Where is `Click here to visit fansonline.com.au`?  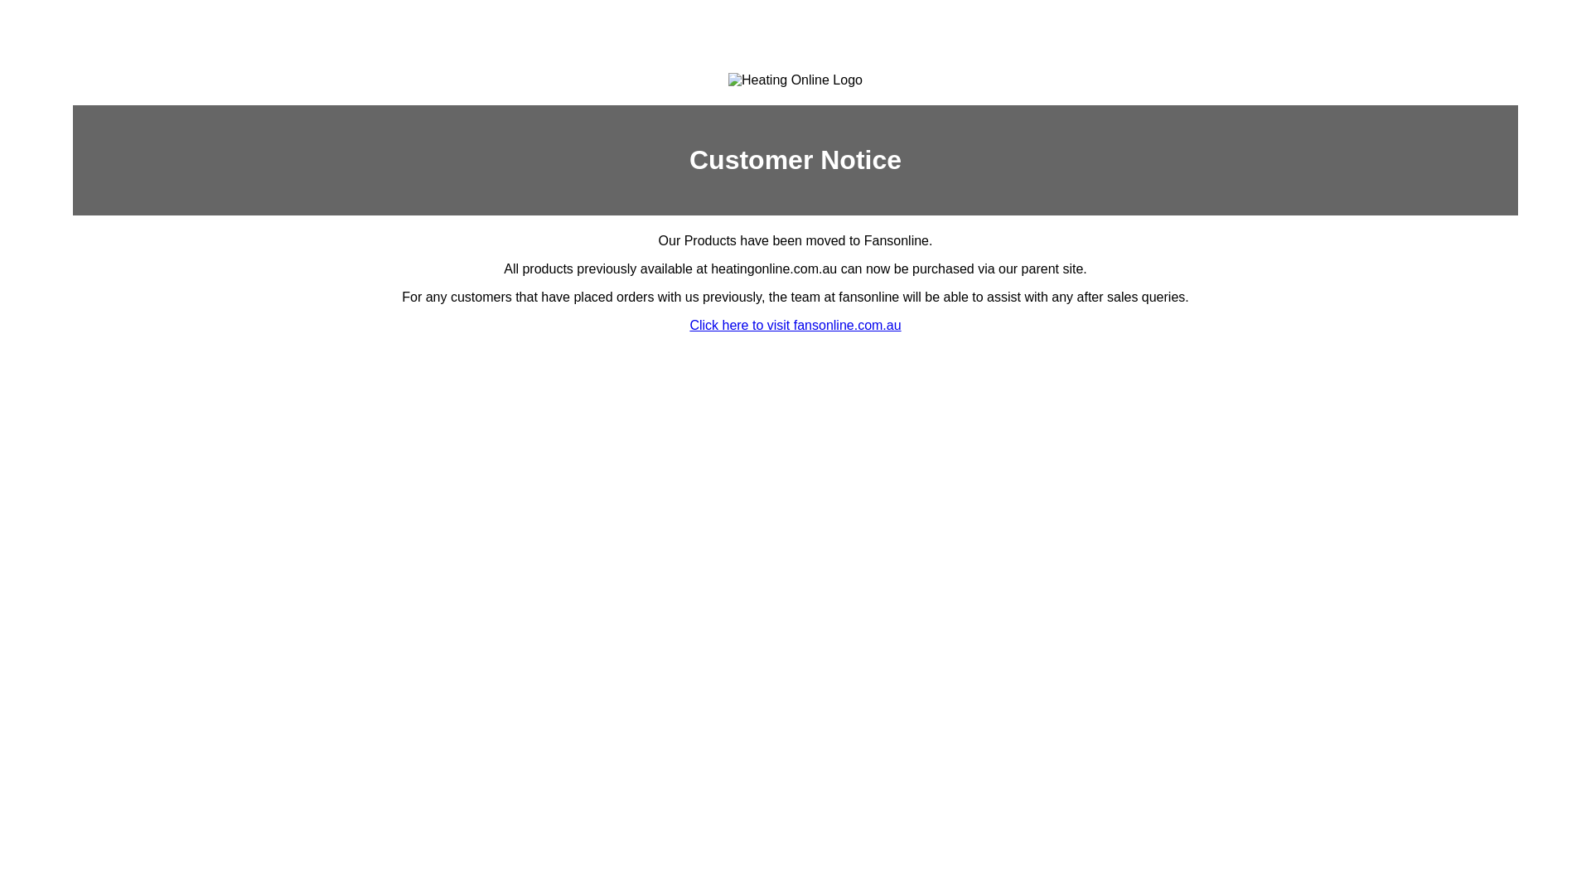
Click here to visit fansonline.com.au is located at coordinates (794, 325).